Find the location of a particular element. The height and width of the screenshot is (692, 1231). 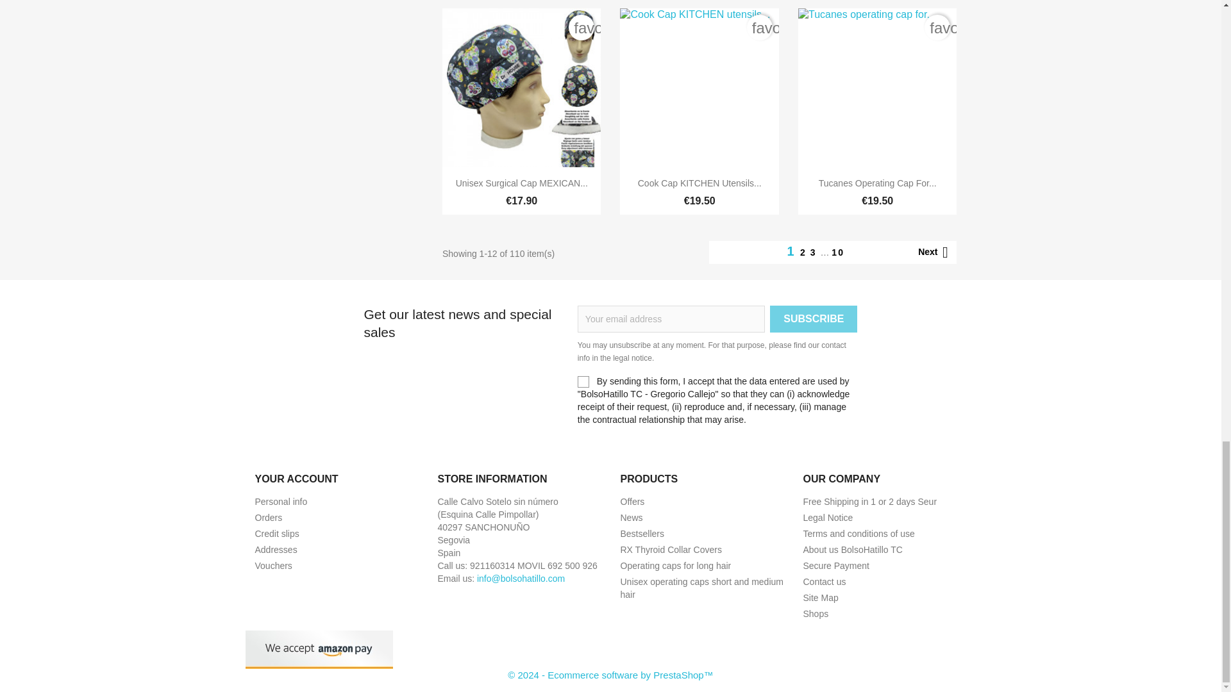

News is located at coordinates (631, 518).